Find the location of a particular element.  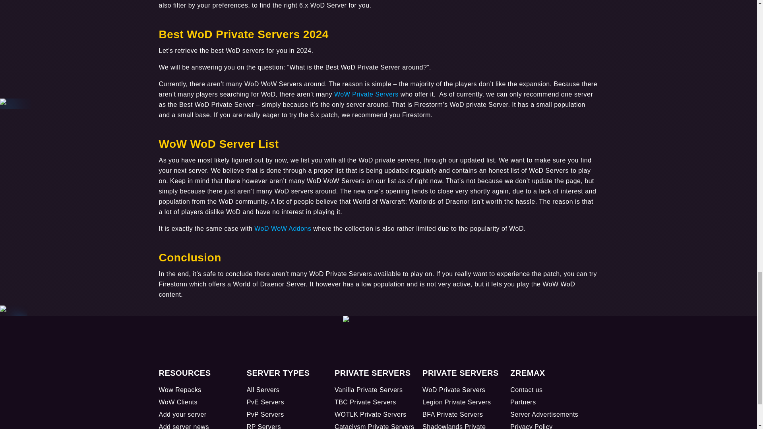

WoD WoW Addons is located at coordinates (283, 228).